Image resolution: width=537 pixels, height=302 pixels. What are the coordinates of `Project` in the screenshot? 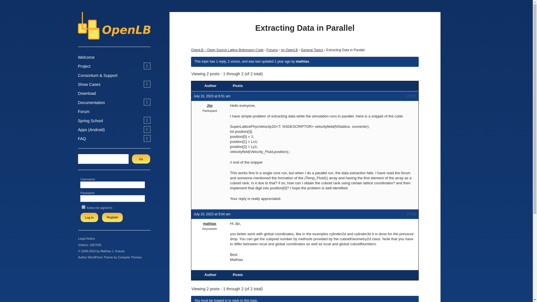 It's located at (84, 67).